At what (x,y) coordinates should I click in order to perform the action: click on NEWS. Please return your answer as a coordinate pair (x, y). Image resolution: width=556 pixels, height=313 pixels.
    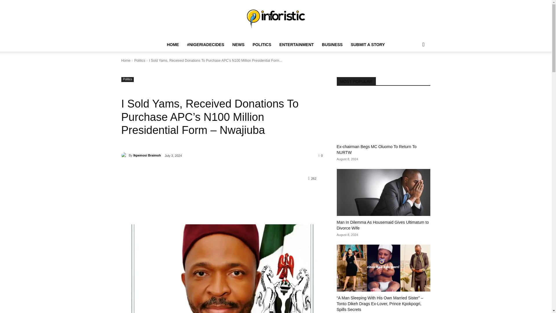
    Looking at the image, I should click on (238, 45).